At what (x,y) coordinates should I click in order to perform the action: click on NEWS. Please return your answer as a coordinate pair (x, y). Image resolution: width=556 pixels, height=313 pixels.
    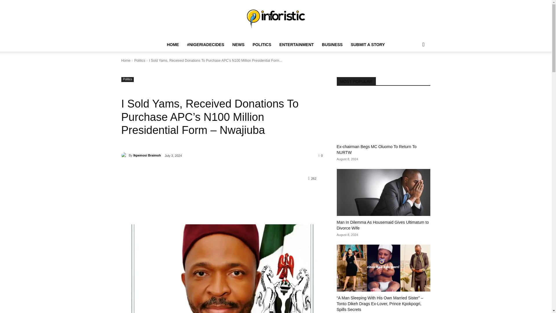
    Looking at the image, I should click on (238, 45).